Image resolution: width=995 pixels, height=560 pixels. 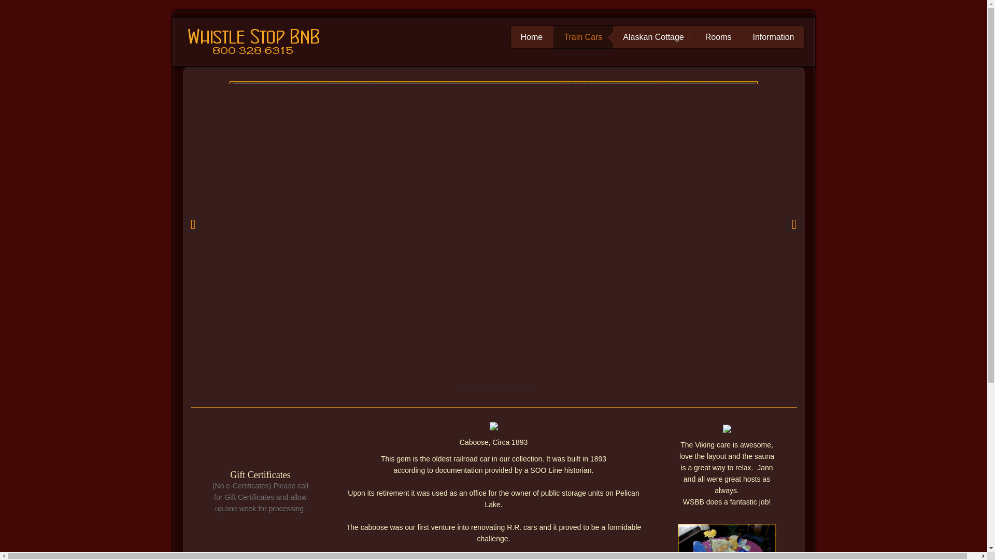 What do you see at coordinates (773, 37) in the screenshot?
I see `Information` at bounding box center [773, 37].